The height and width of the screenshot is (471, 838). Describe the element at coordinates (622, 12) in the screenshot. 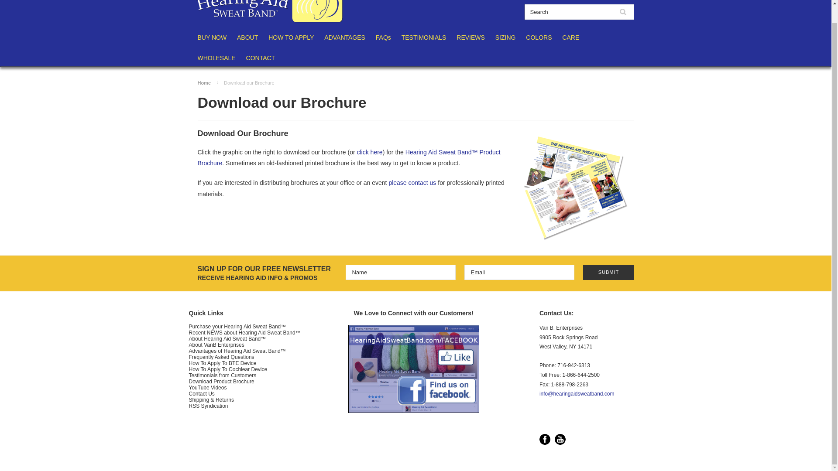

I see `Search` at that location.